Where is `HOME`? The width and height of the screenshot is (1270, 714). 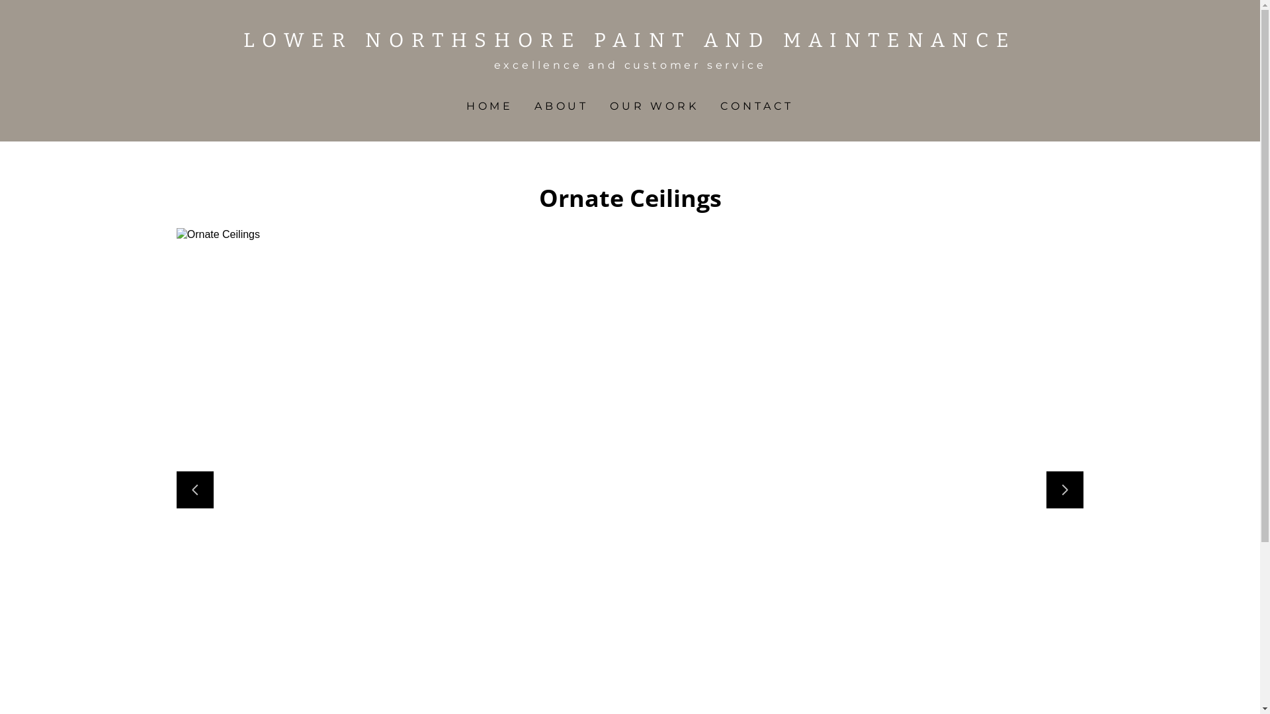 HOME is located at coordinates (489, 106).